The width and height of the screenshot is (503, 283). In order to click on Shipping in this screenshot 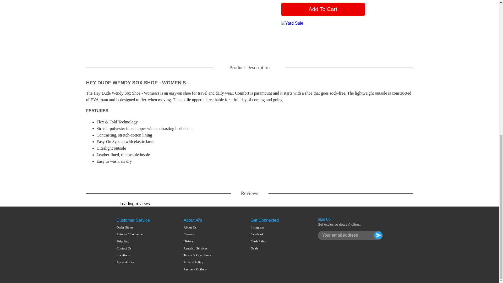, I will do `click(129, 241)`.